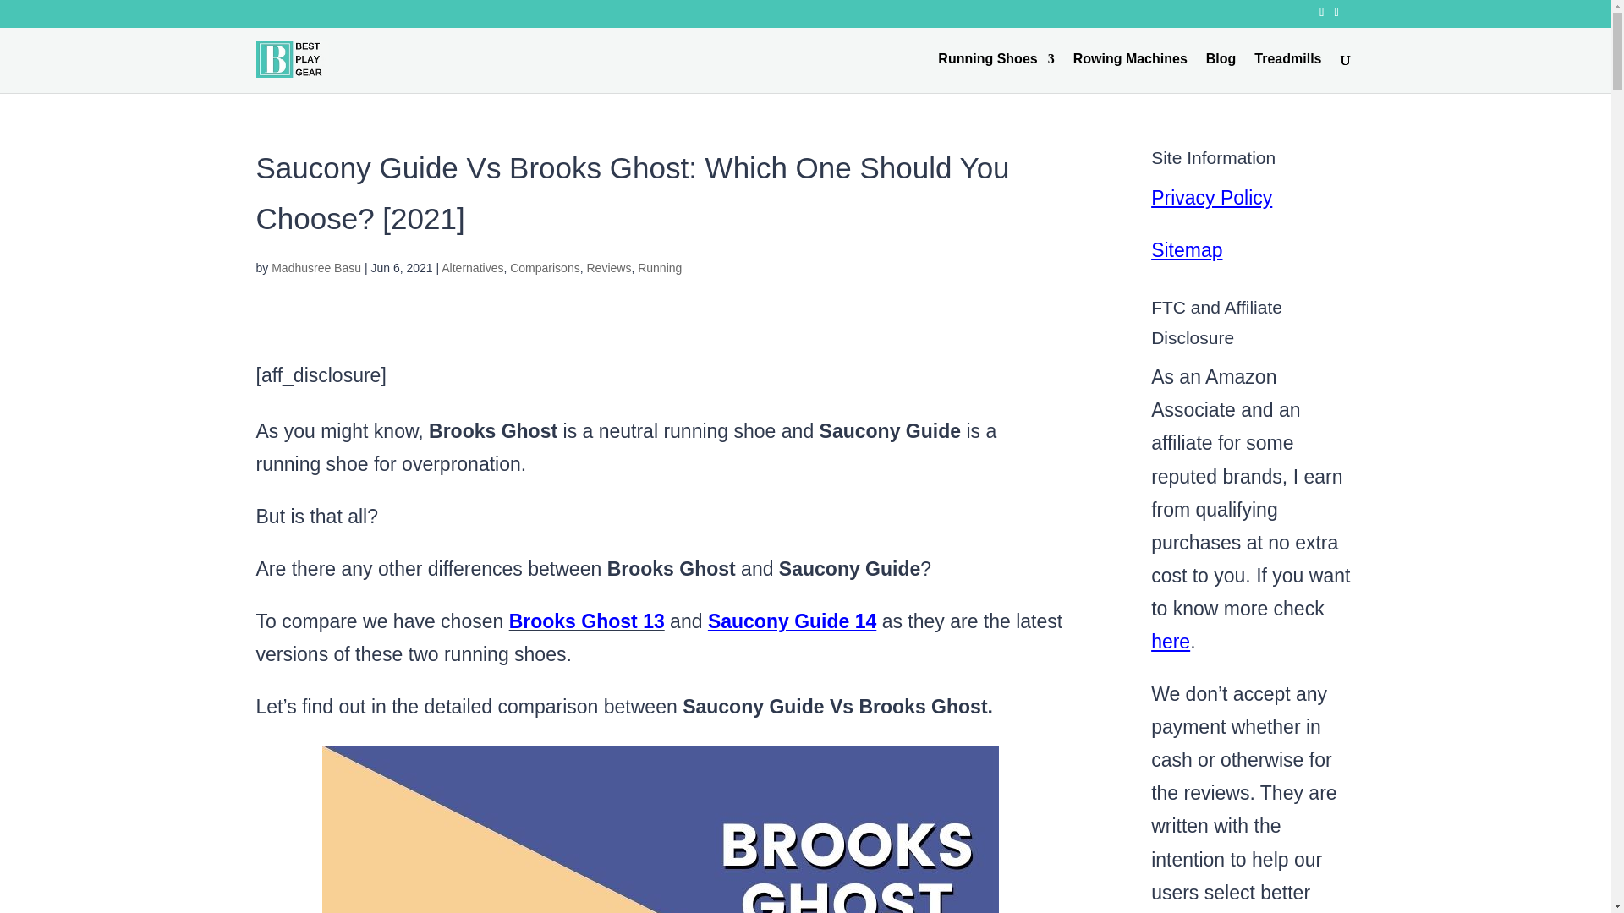  I want to click on Running Shoes, so click(996, 73).